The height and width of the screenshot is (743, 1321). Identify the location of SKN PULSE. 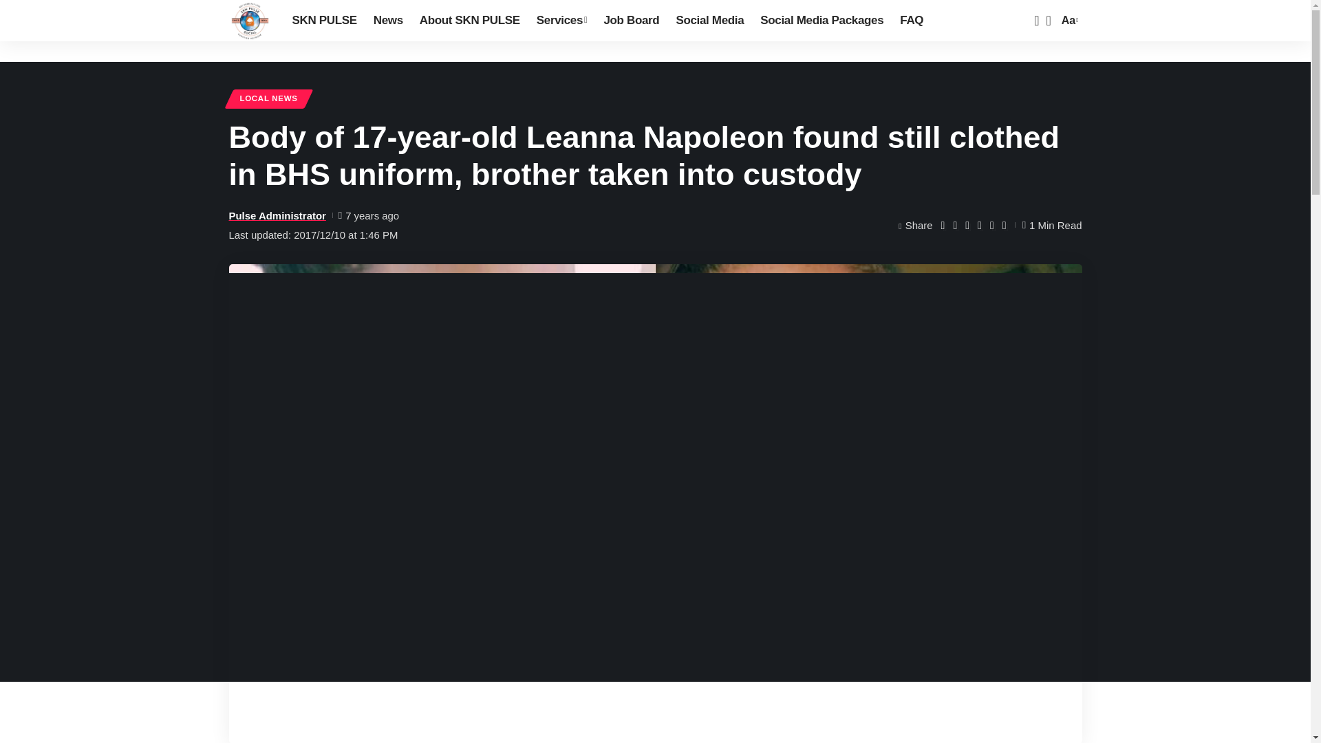
(249, 21).